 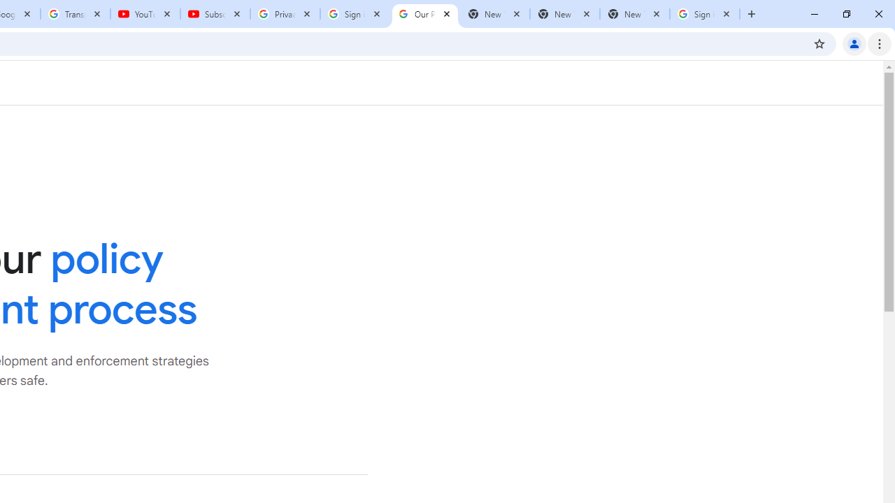 What do you see at coordinates (145, 14) in the screenshot?
I see `YouTube` at bounding box center [145, 14].